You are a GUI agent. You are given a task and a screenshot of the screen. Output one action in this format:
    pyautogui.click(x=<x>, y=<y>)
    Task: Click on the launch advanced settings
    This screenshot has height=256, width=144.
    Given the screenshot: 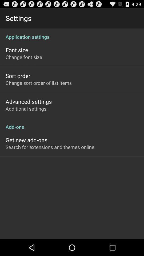 What is the action you would take?
    pyautogui.click(x=29, y=101)
    